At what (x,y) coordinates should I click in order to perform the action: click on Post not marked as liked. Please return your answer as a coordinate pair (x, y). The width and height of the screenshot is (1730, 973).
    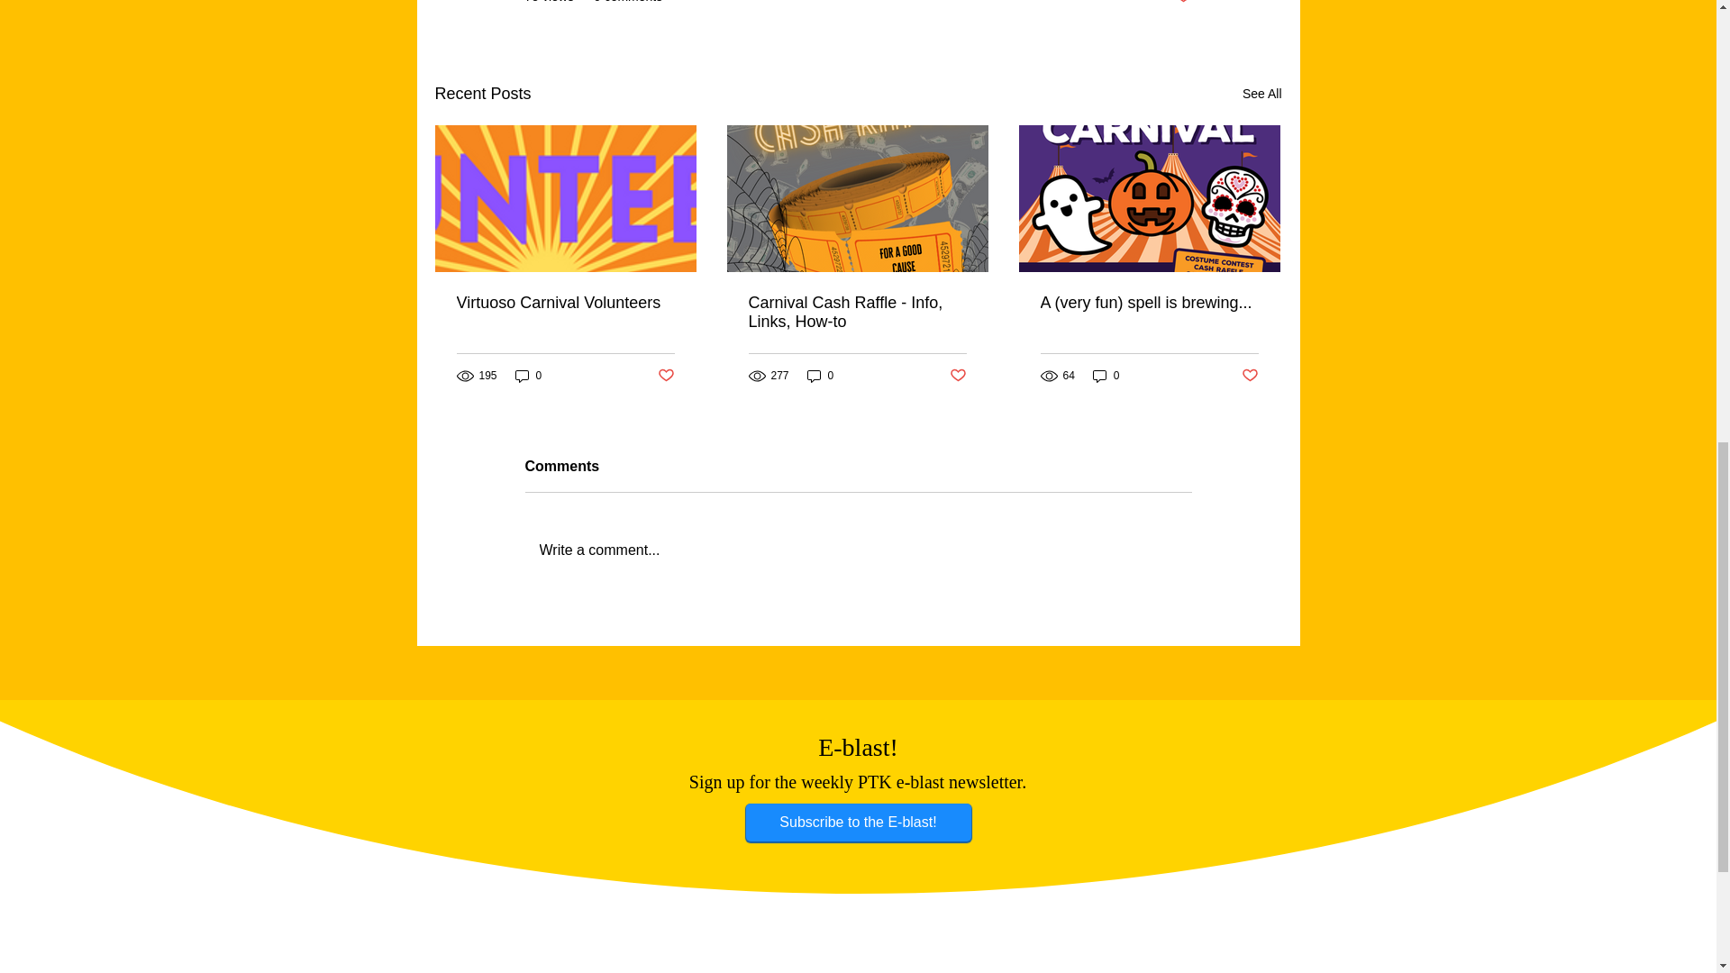
    Looking at the image, I should click on (665, 376).